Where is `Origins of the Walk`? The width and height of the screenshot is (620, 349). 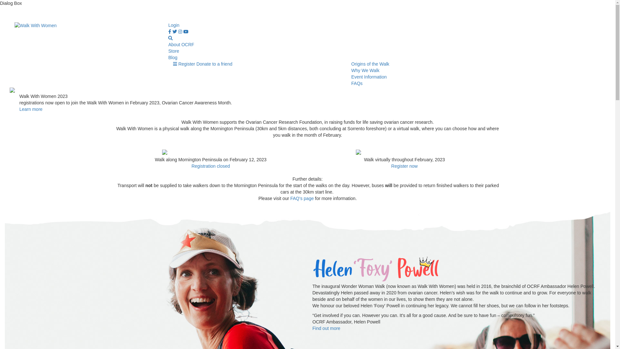 Origins of the Walk is located at coordinates (370, 64).